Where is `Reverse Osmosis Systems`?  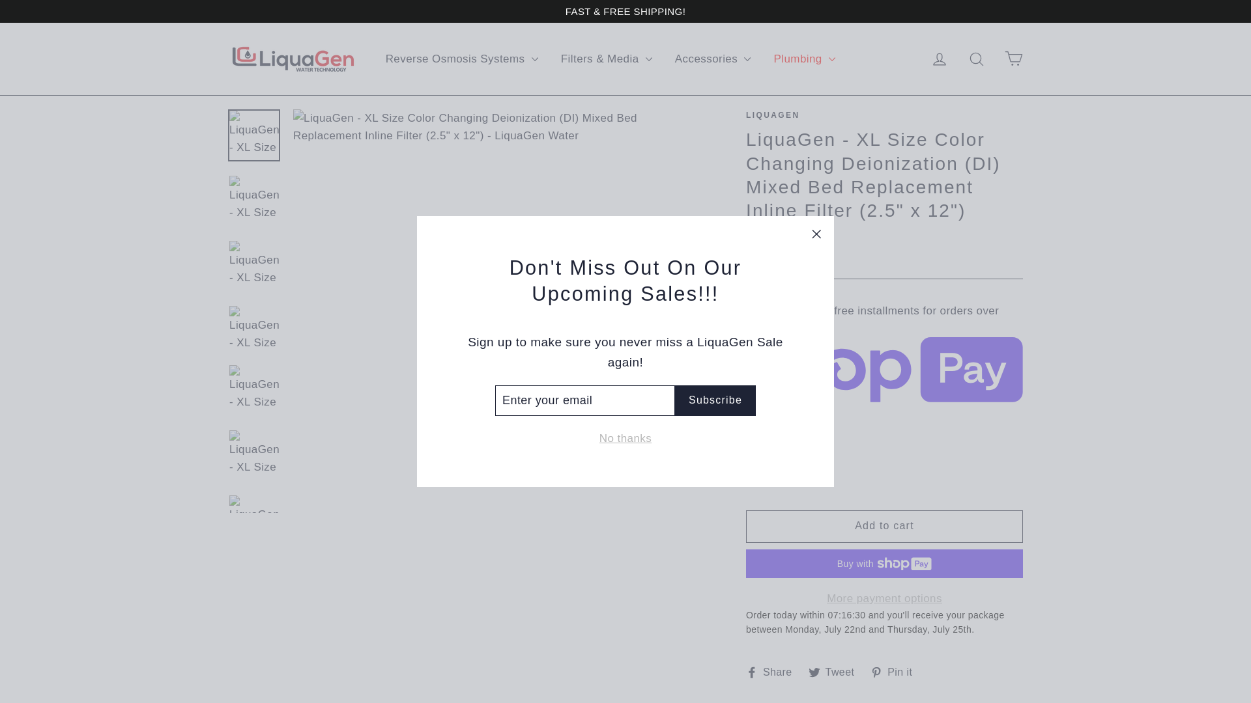
Reverse Osmosis Systems is located at coordinates (461, 59).